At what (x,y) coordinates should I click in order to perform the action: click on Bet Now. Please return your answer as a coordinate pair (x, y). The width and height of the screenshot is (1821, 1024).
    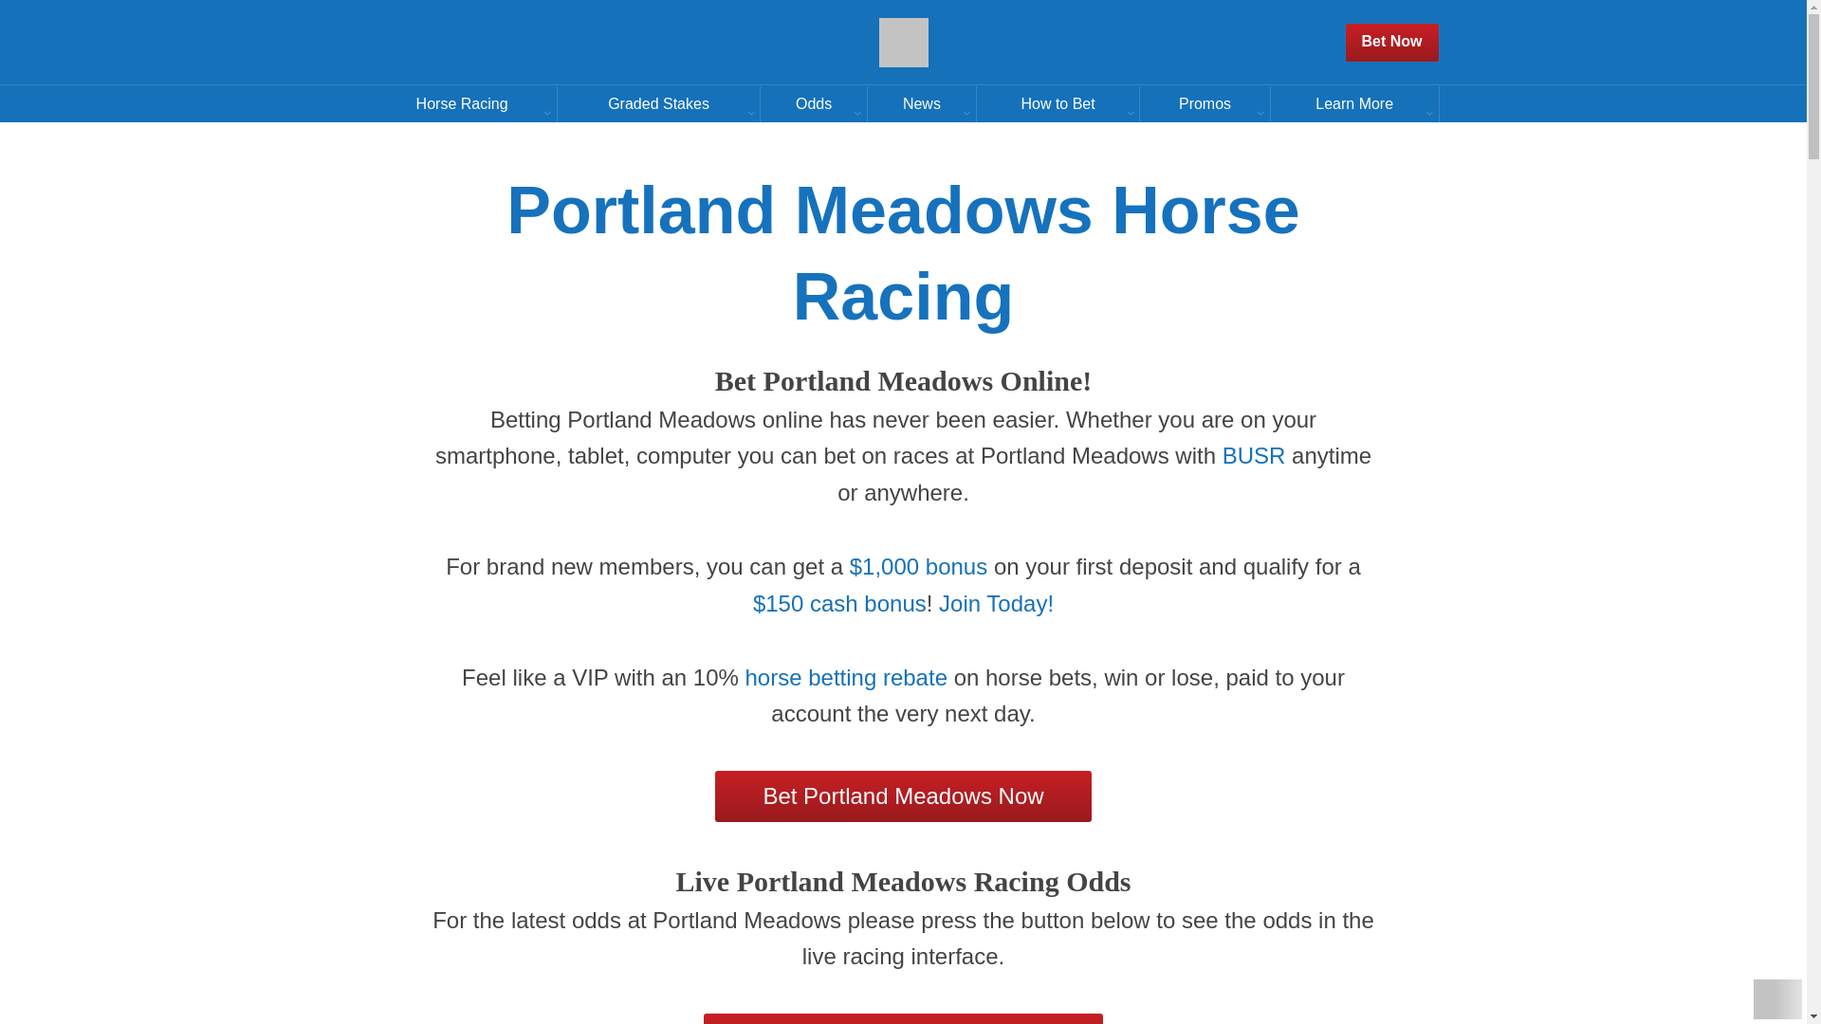
    Looking at the image, I should click on (1392, 42).